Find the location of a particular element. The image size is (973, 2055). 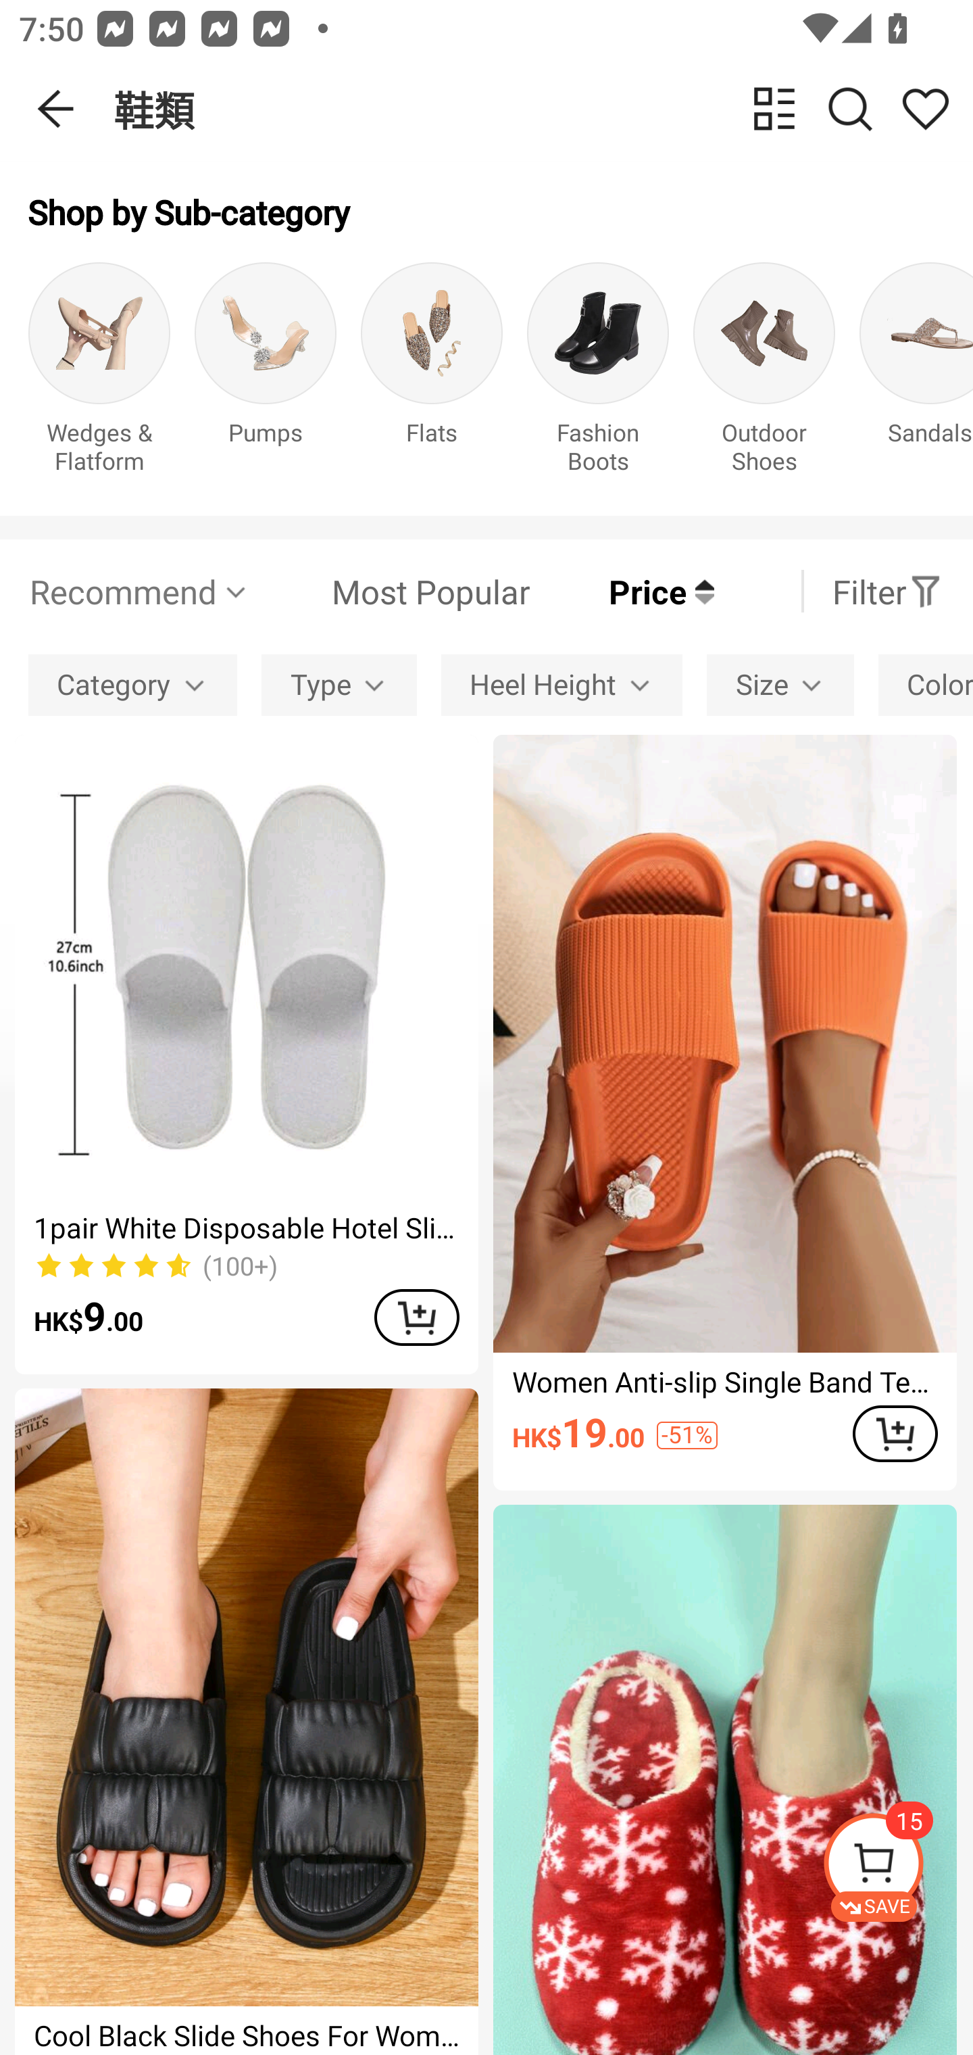

ADD TO CART is located at coordinates (895, 1434).